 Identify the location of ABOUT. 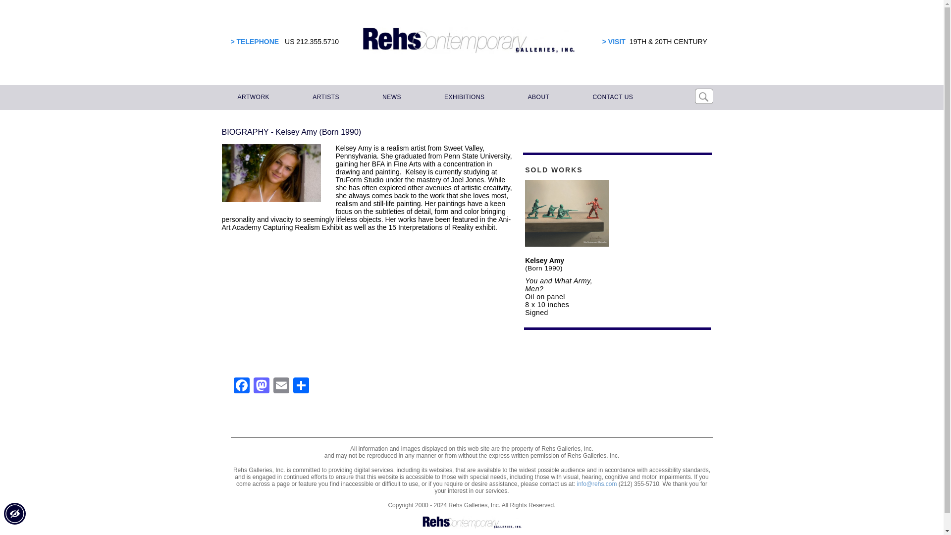
(537, 97).